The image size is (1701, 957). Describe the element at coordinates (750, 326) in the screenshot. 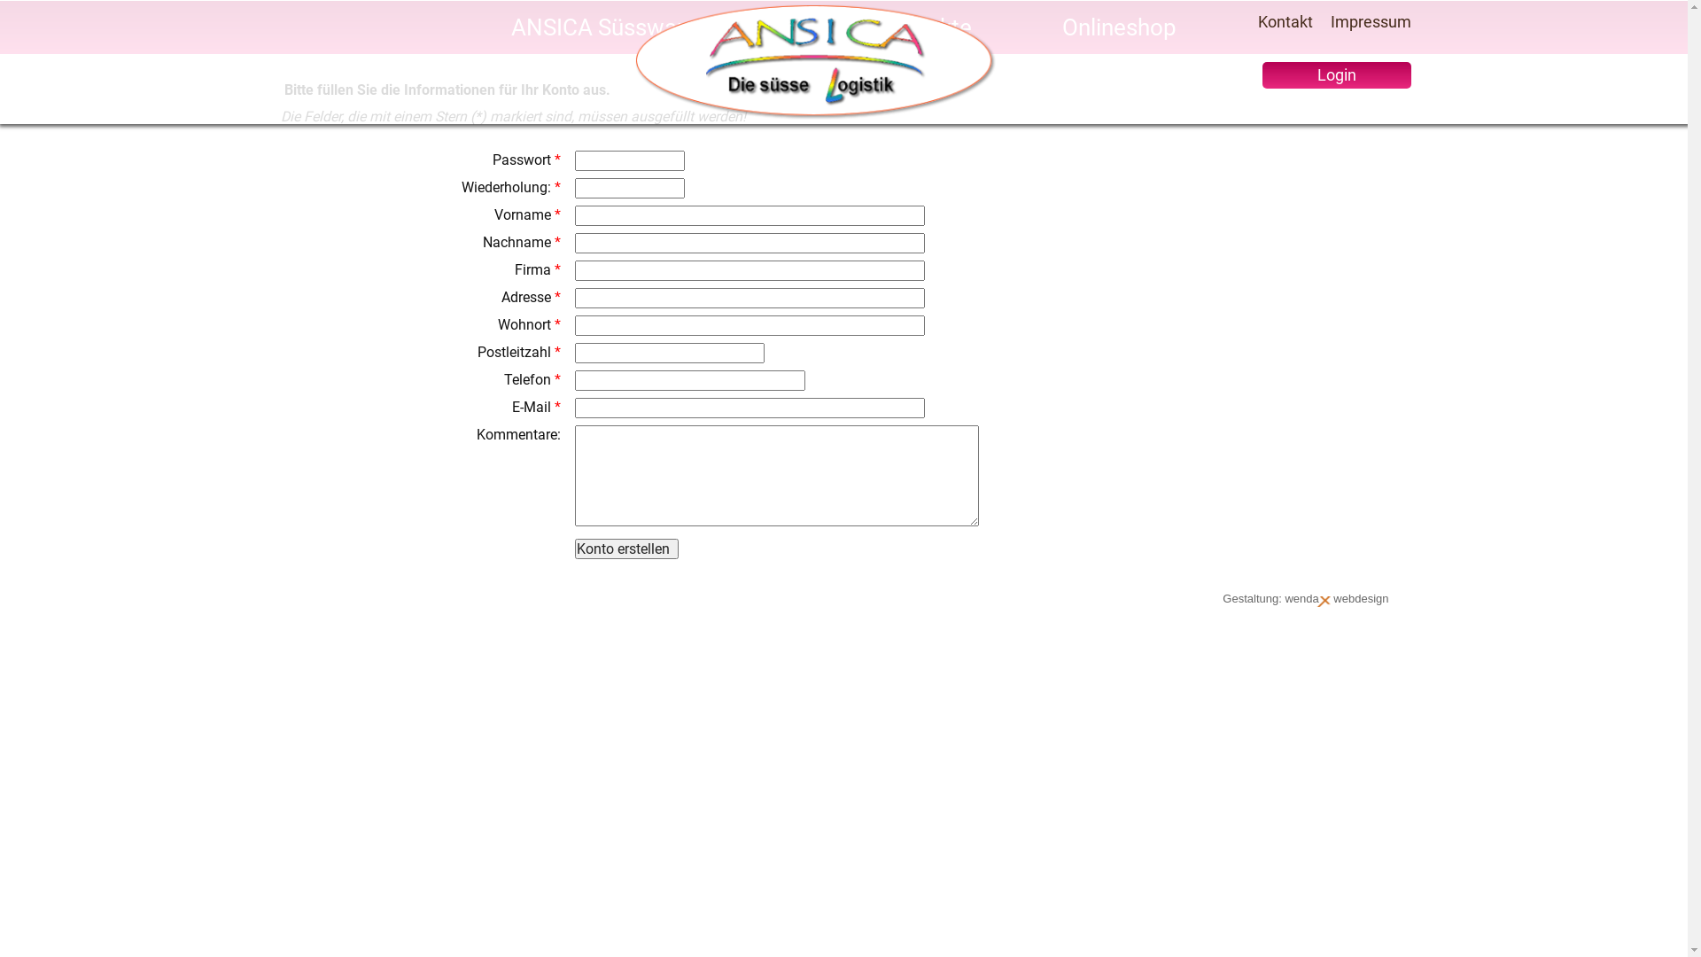

I see `Geben Sie hier Ihren Wohnort ein.` at that location.